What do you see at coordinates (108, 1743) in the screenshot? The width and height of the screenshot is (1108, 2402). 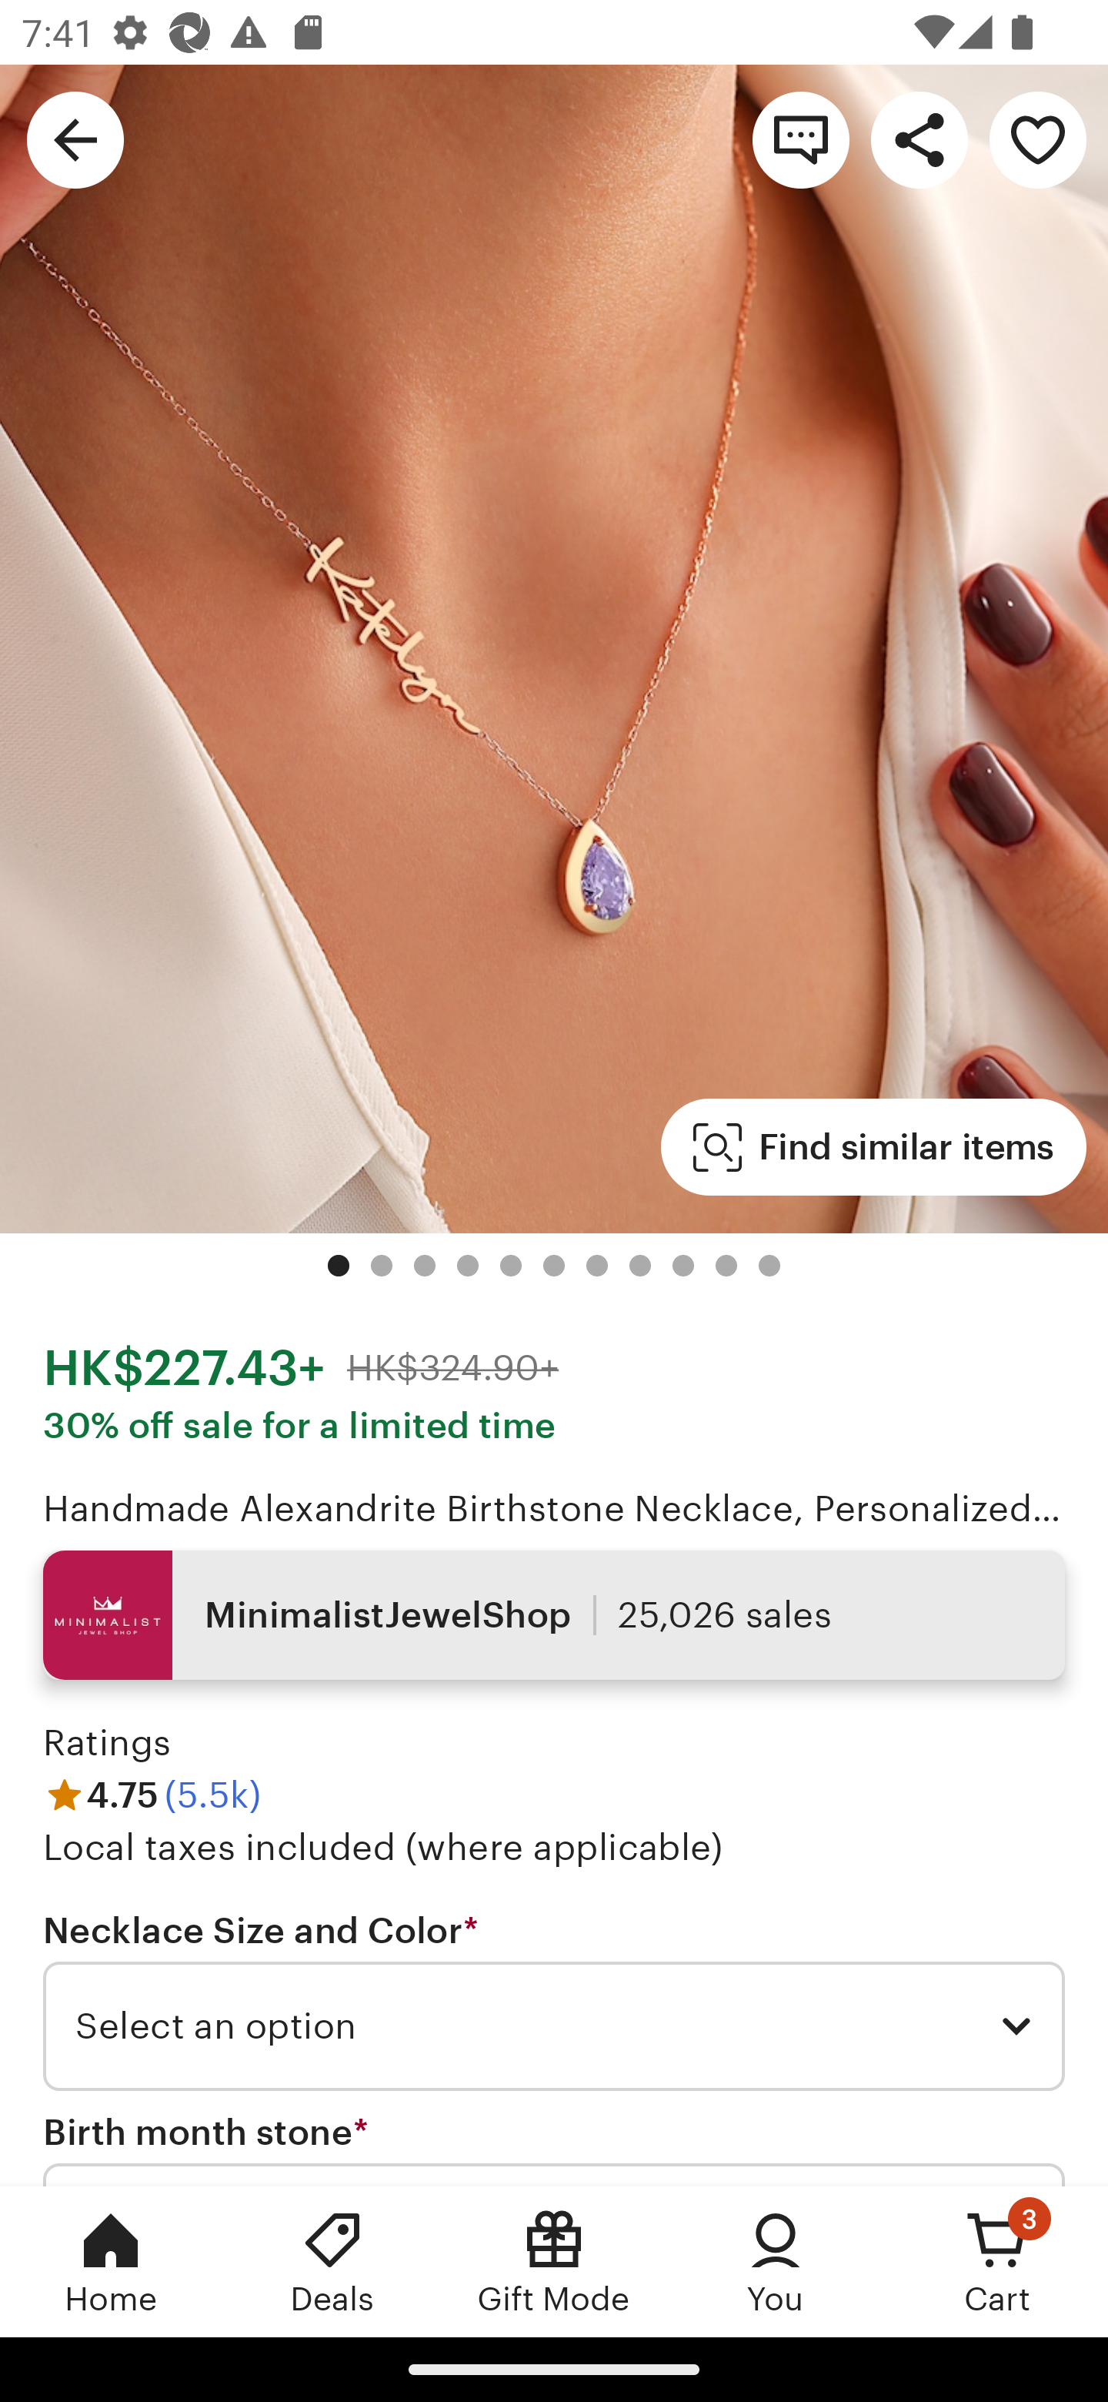 I see `Ratings` at bounding box center [108, 1743].